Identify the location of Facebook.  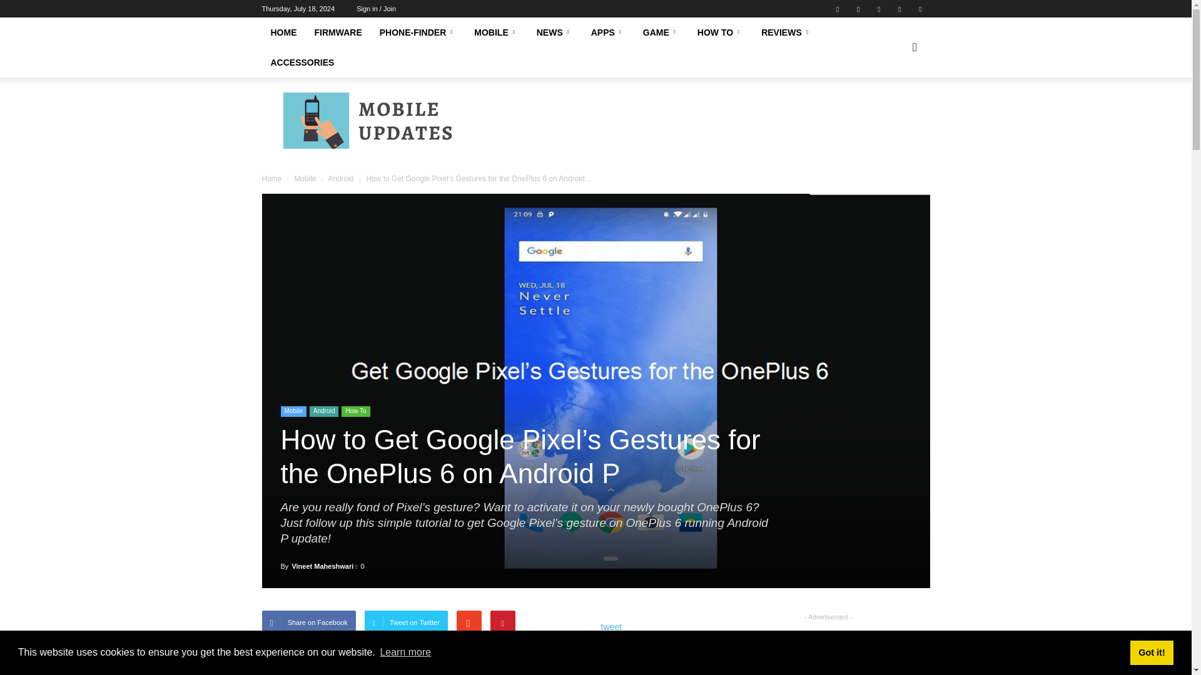
(837, 9).